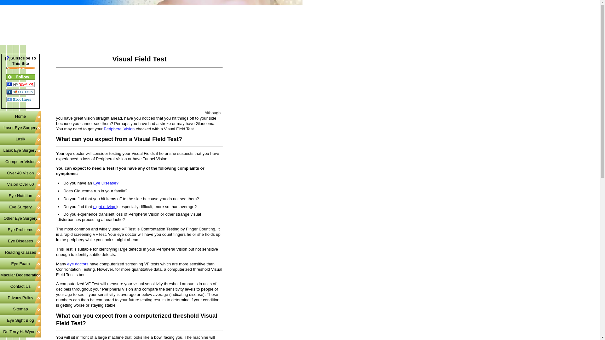 The width and height of the screenshot is (605, 340). I want to click on Eye Diseases, so click(20, 241).